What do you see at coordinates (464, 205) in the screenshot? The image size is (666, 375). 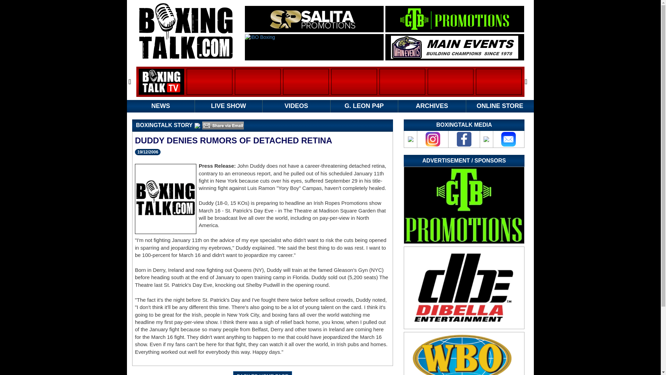 I see `TGB Promotions 2` at bounding box center [464, 205].